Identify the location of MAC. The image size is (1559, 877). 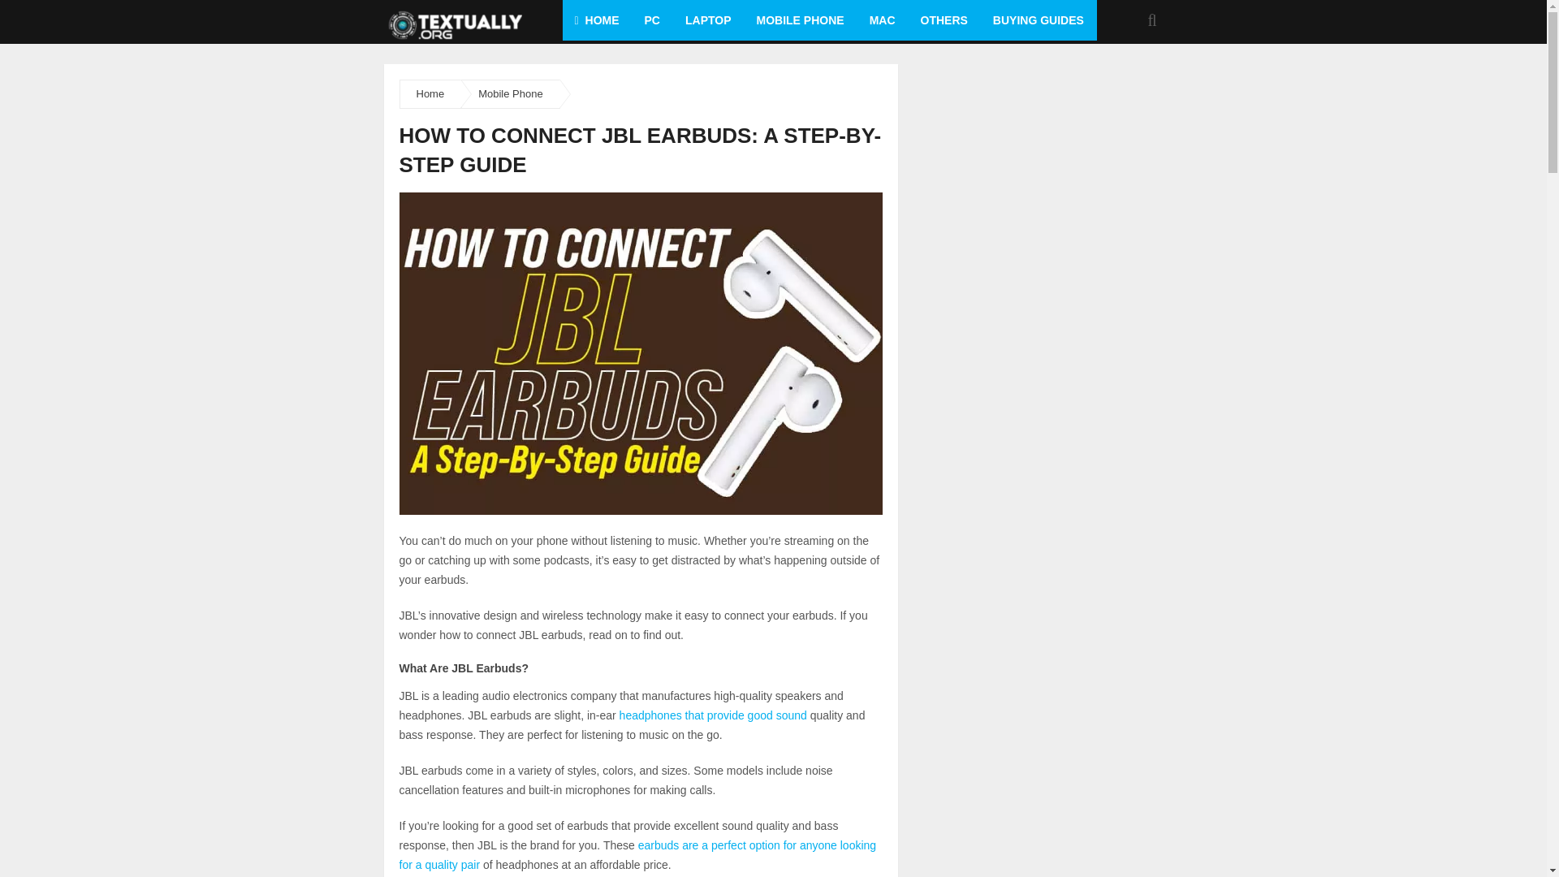
(882, 19).